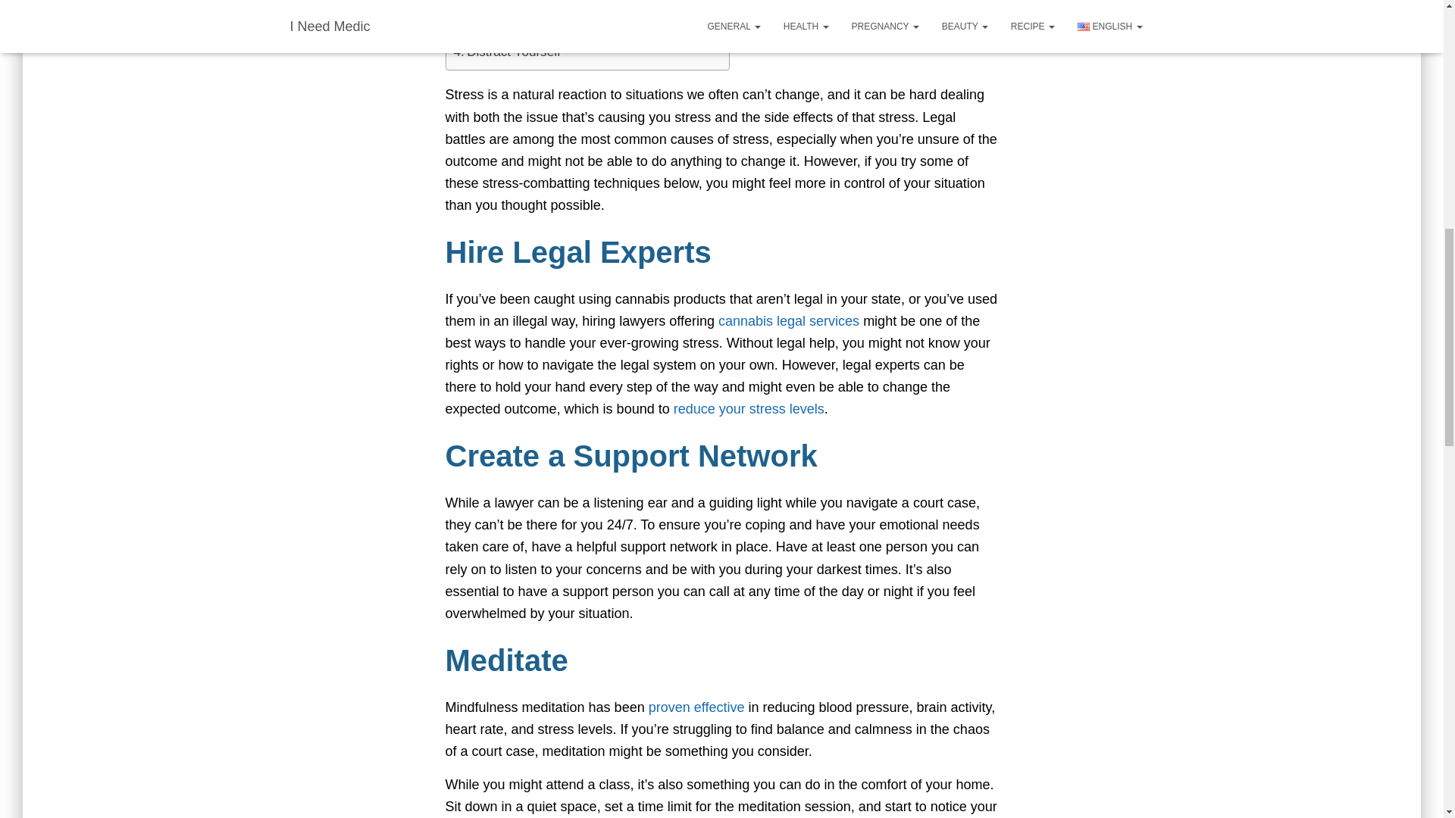 The image size is (1455, 818). What do you see at coordinates (789, 321) in the screenshot?
I see `cannabis legal services` at bounding box center [789, 321].